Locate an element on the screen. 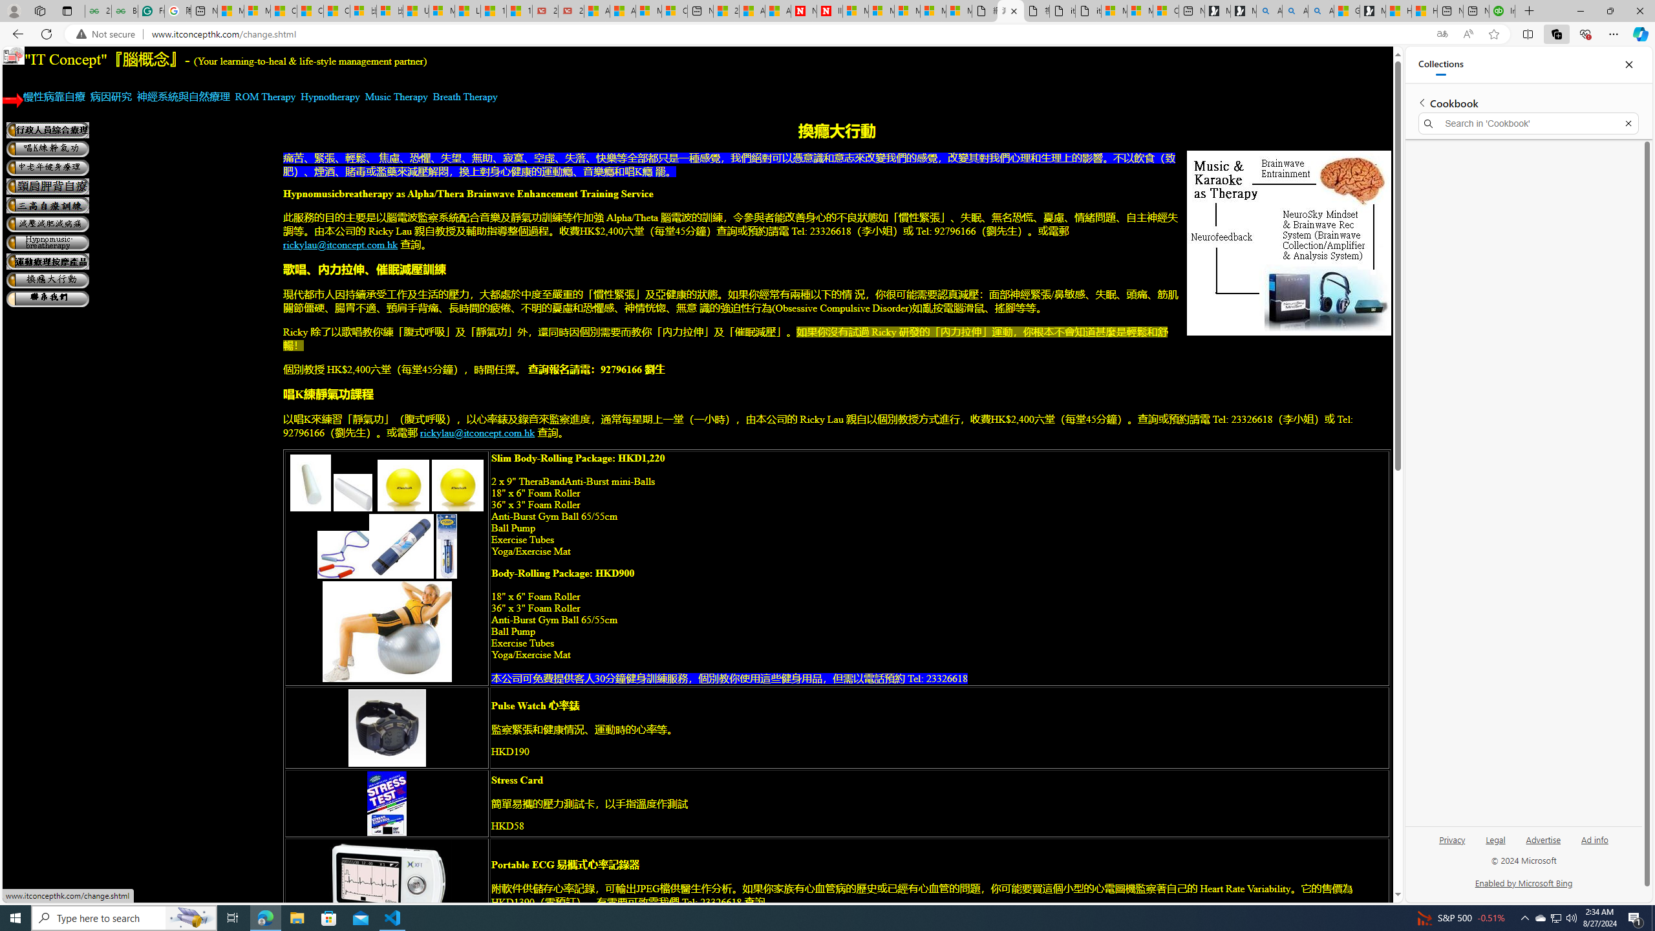  Privacy is located at coordinates (1452, 844).